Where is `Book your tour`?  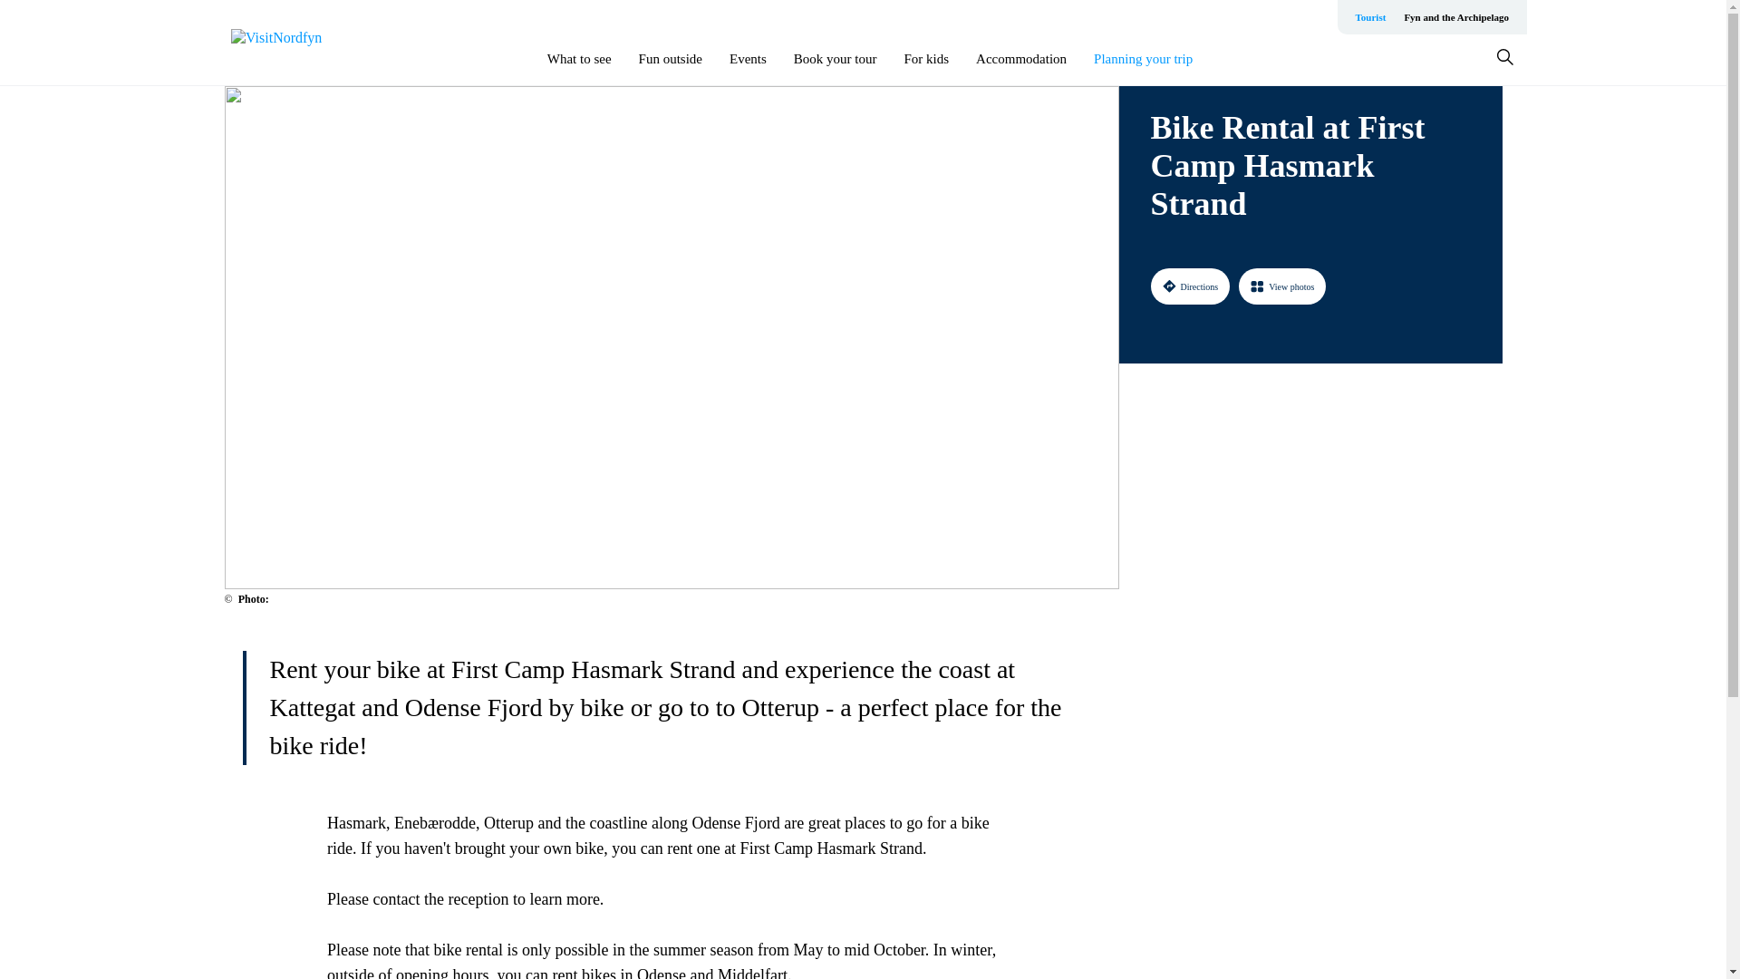 Book your tour is located at coordinates (835, 59).